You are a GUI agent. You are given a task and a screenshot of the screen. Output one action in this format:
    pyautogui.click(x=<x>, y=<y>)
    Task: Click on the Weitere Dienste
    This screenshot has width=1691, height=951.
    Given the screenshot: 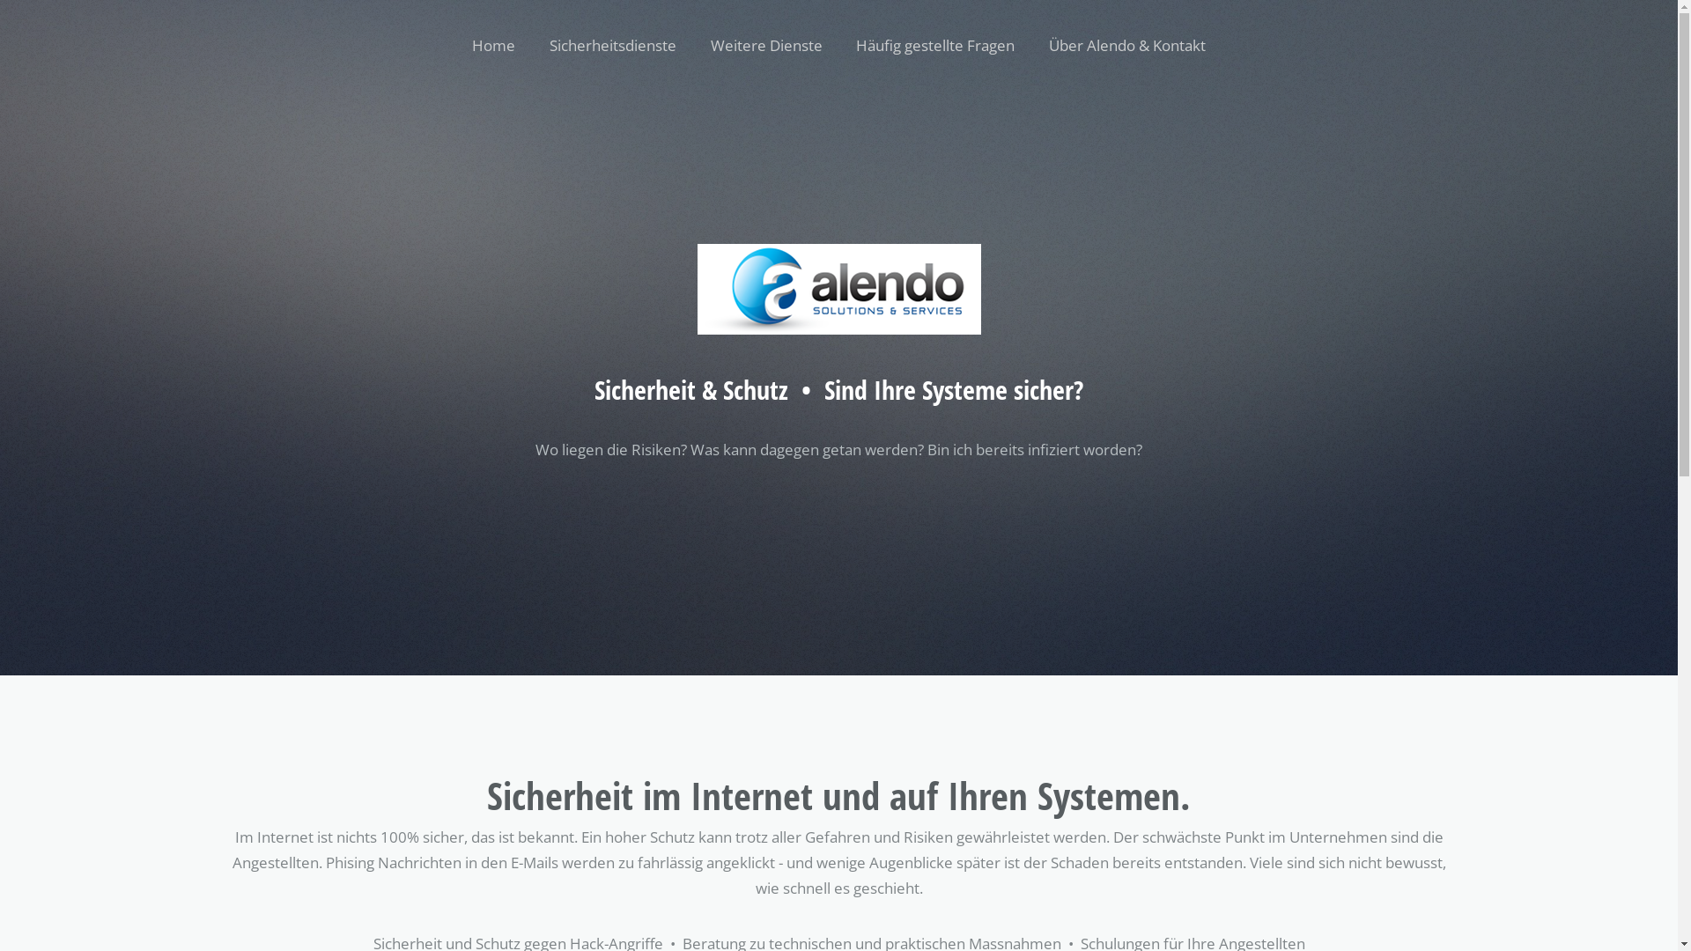 What is the action you would take?
    pyautogui.click(x=766, y=46)
    